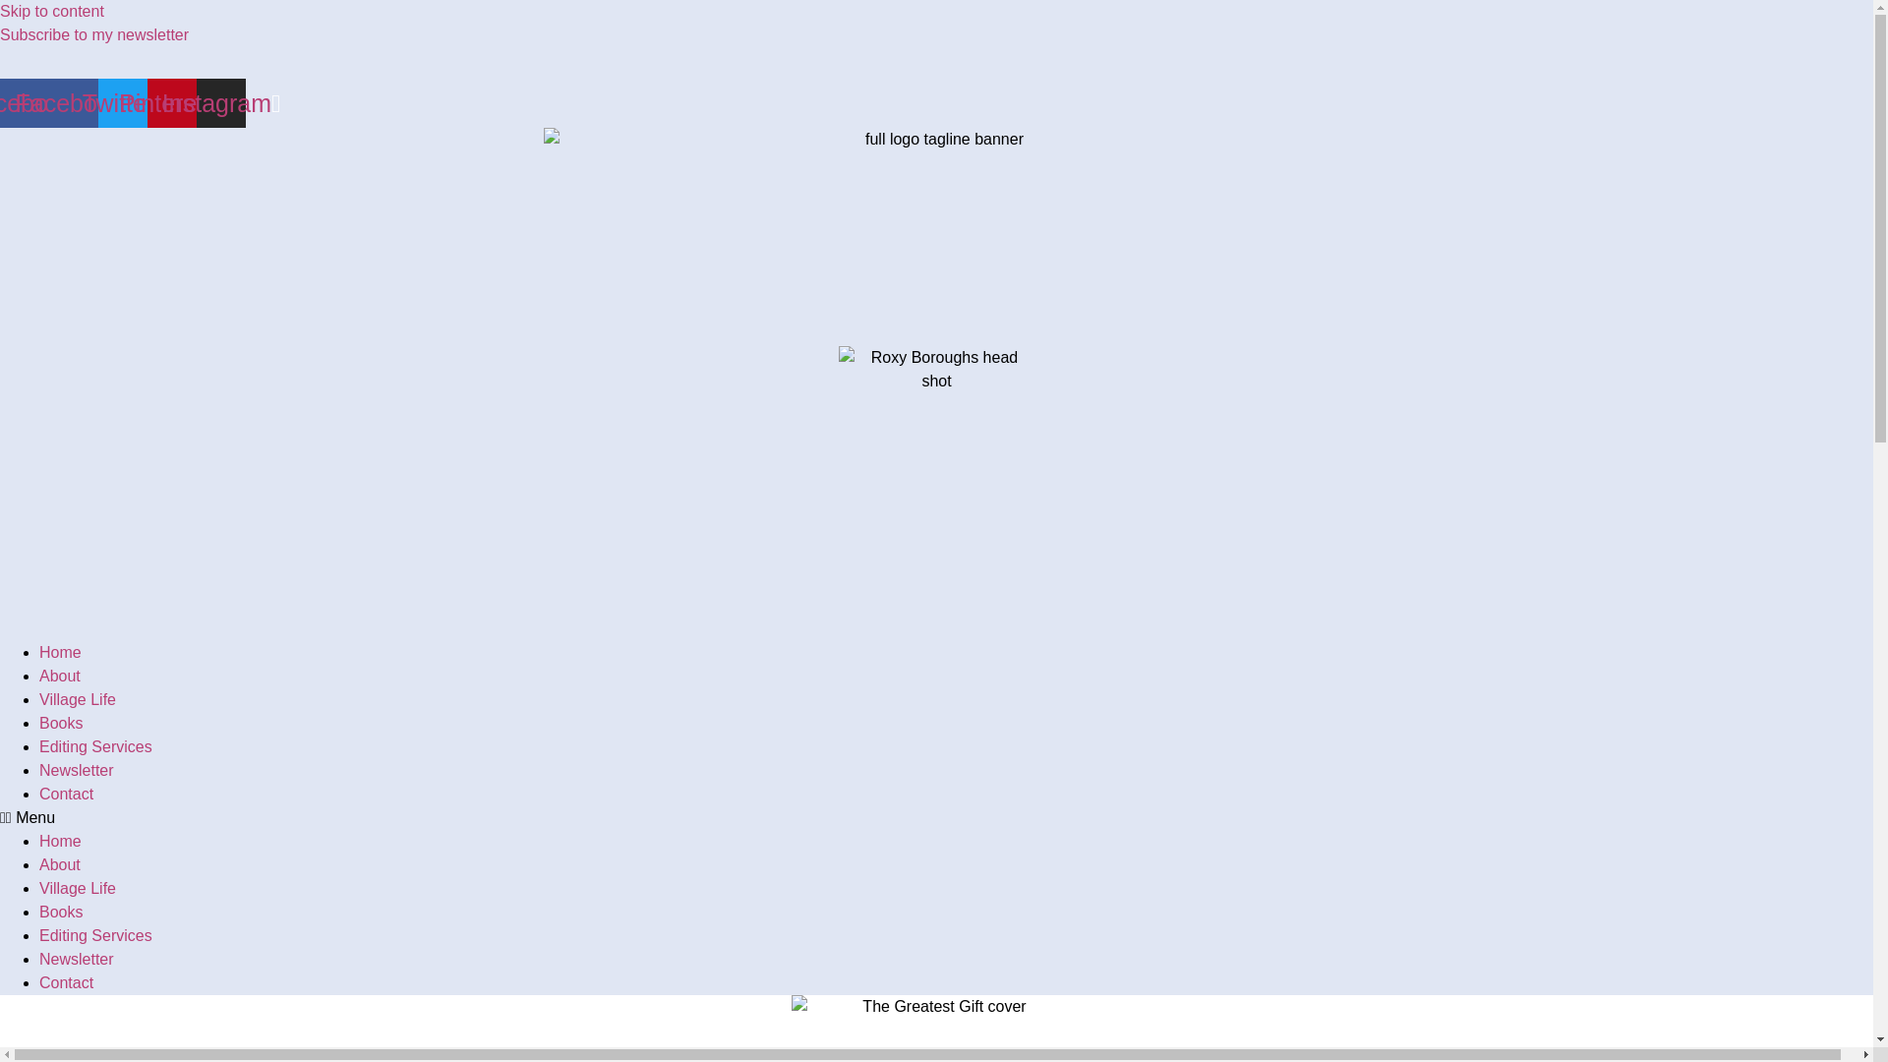 The height and width of the screenshot is (1062, 1888). Describe the element at coordinates (96, 745) in the screenshot. I see `Editing Services` at that location.